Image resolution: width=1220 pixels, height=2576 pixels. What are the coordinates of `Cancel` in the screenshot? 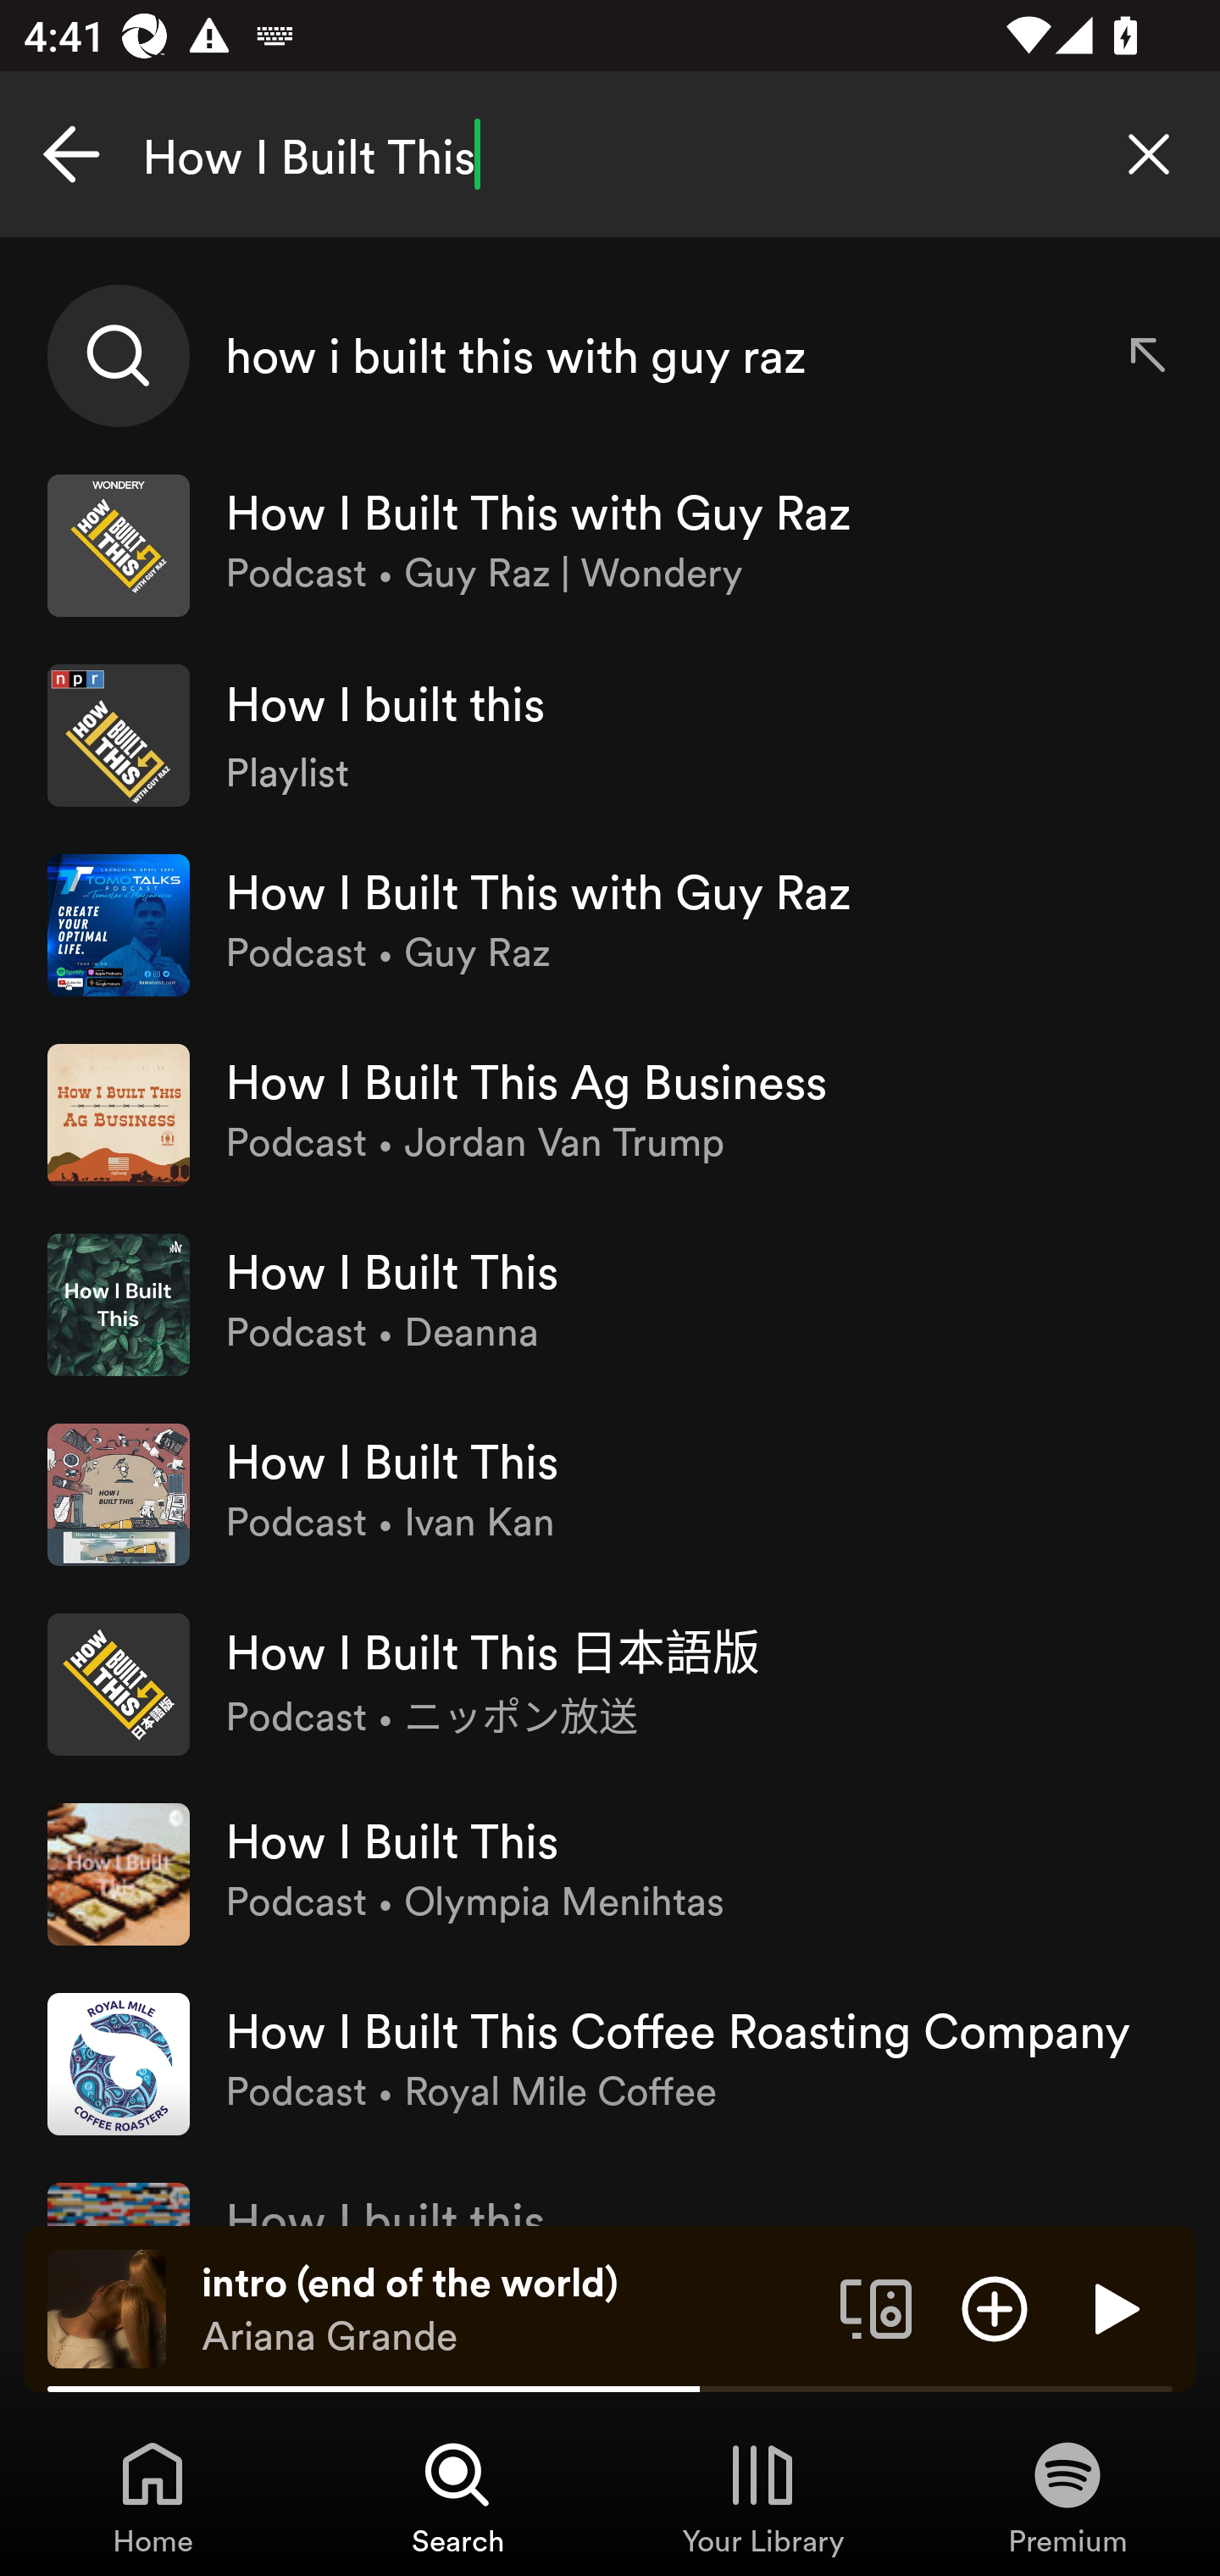 It's located at (71, 154).